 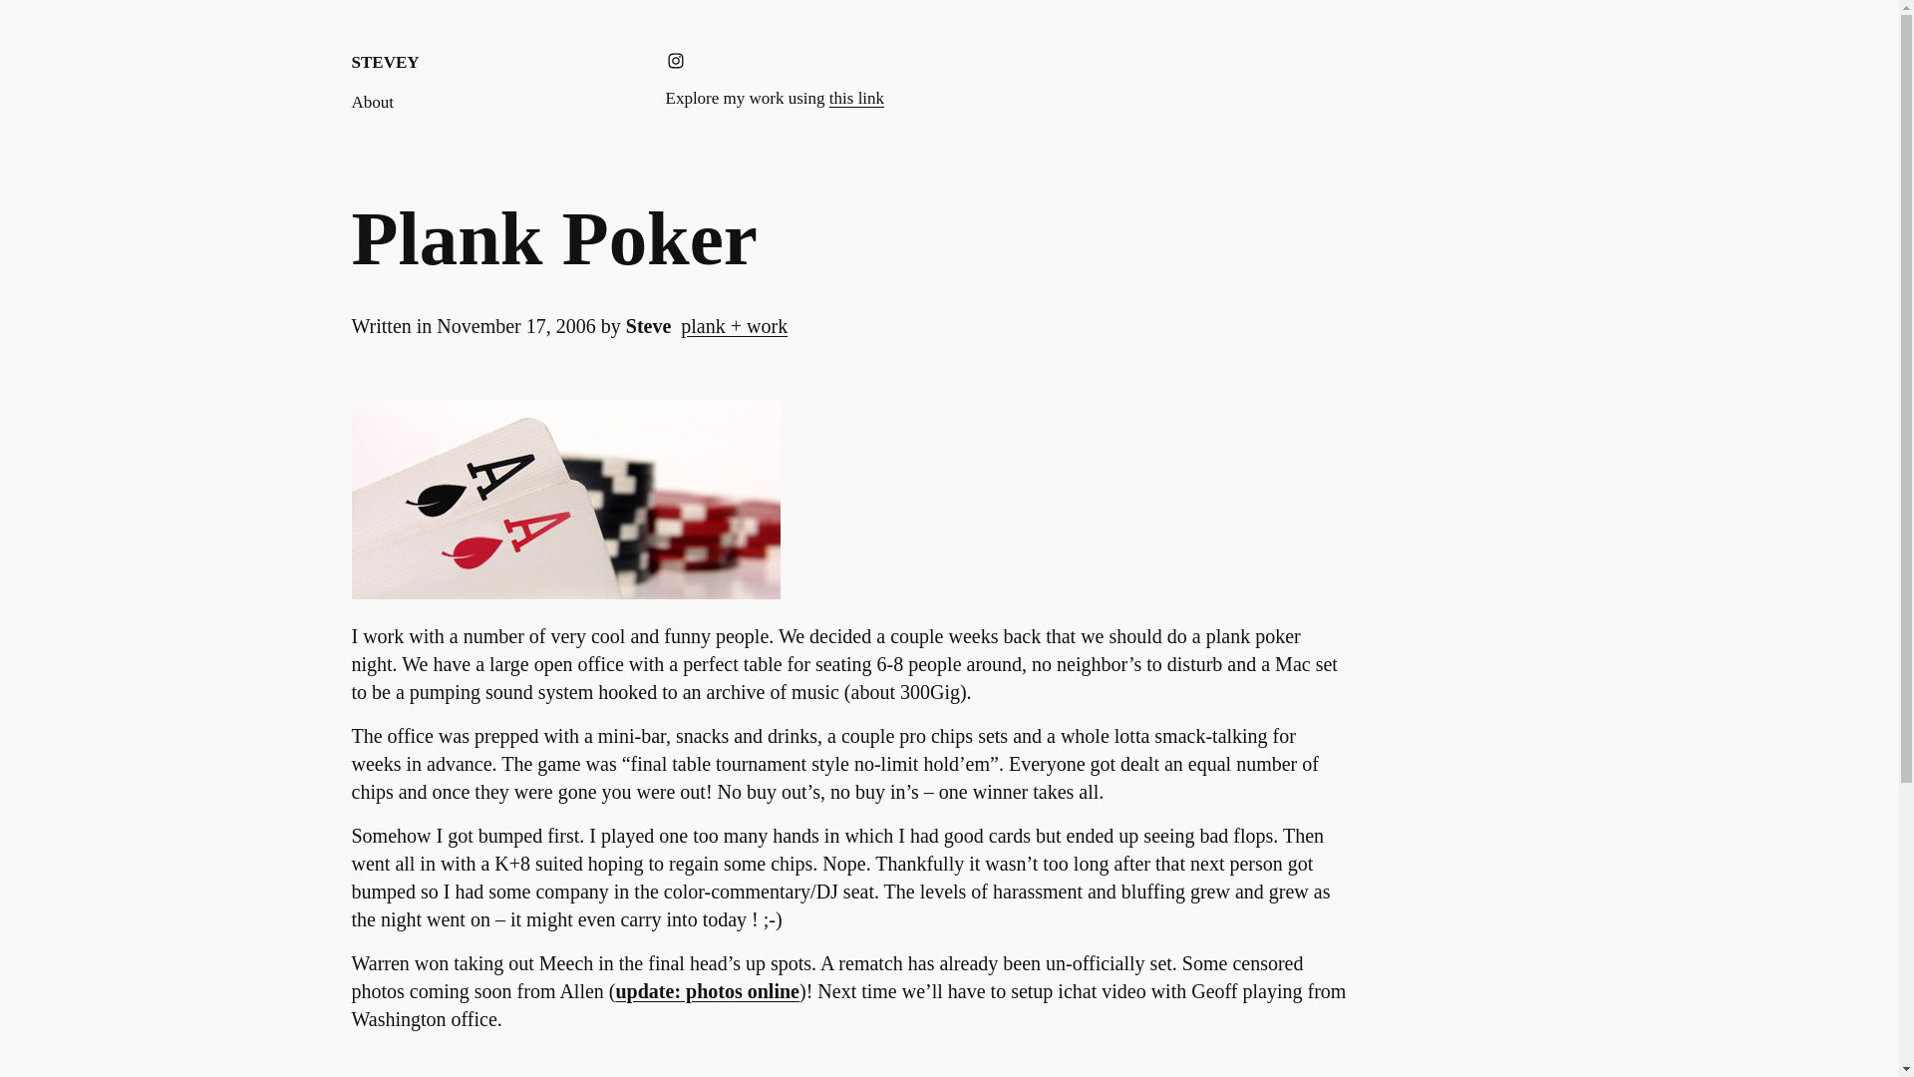 What do you see at coordinates (676, 60) in the screenshot?
I see `Instagram` at bounding box center [676, 60].